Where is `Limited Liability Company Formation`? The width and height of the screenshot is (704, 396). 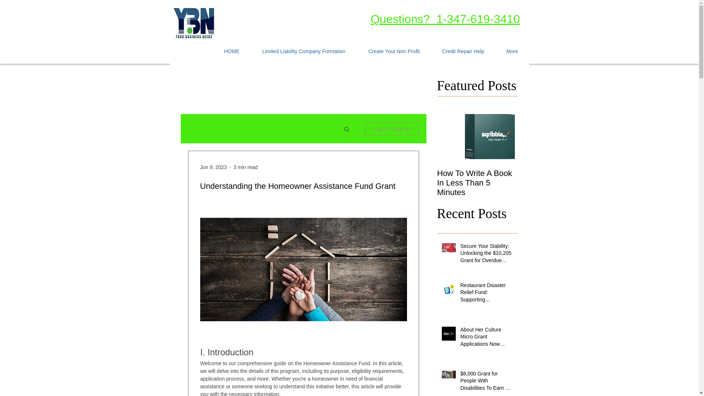
Limited Liability Company Formation is located at coordinates (303, 51).